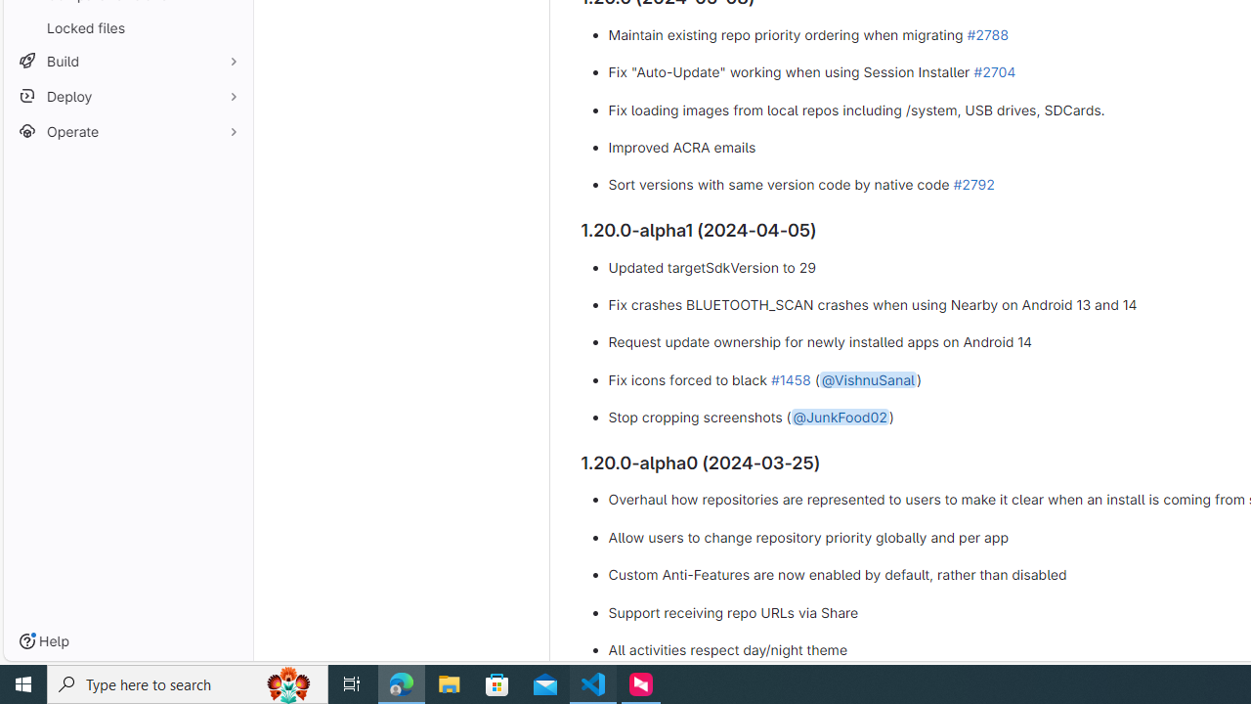  What do you see at coordinates (23, 620) in the screenshot?
I see `Manage` at bounding box center [23, 620].